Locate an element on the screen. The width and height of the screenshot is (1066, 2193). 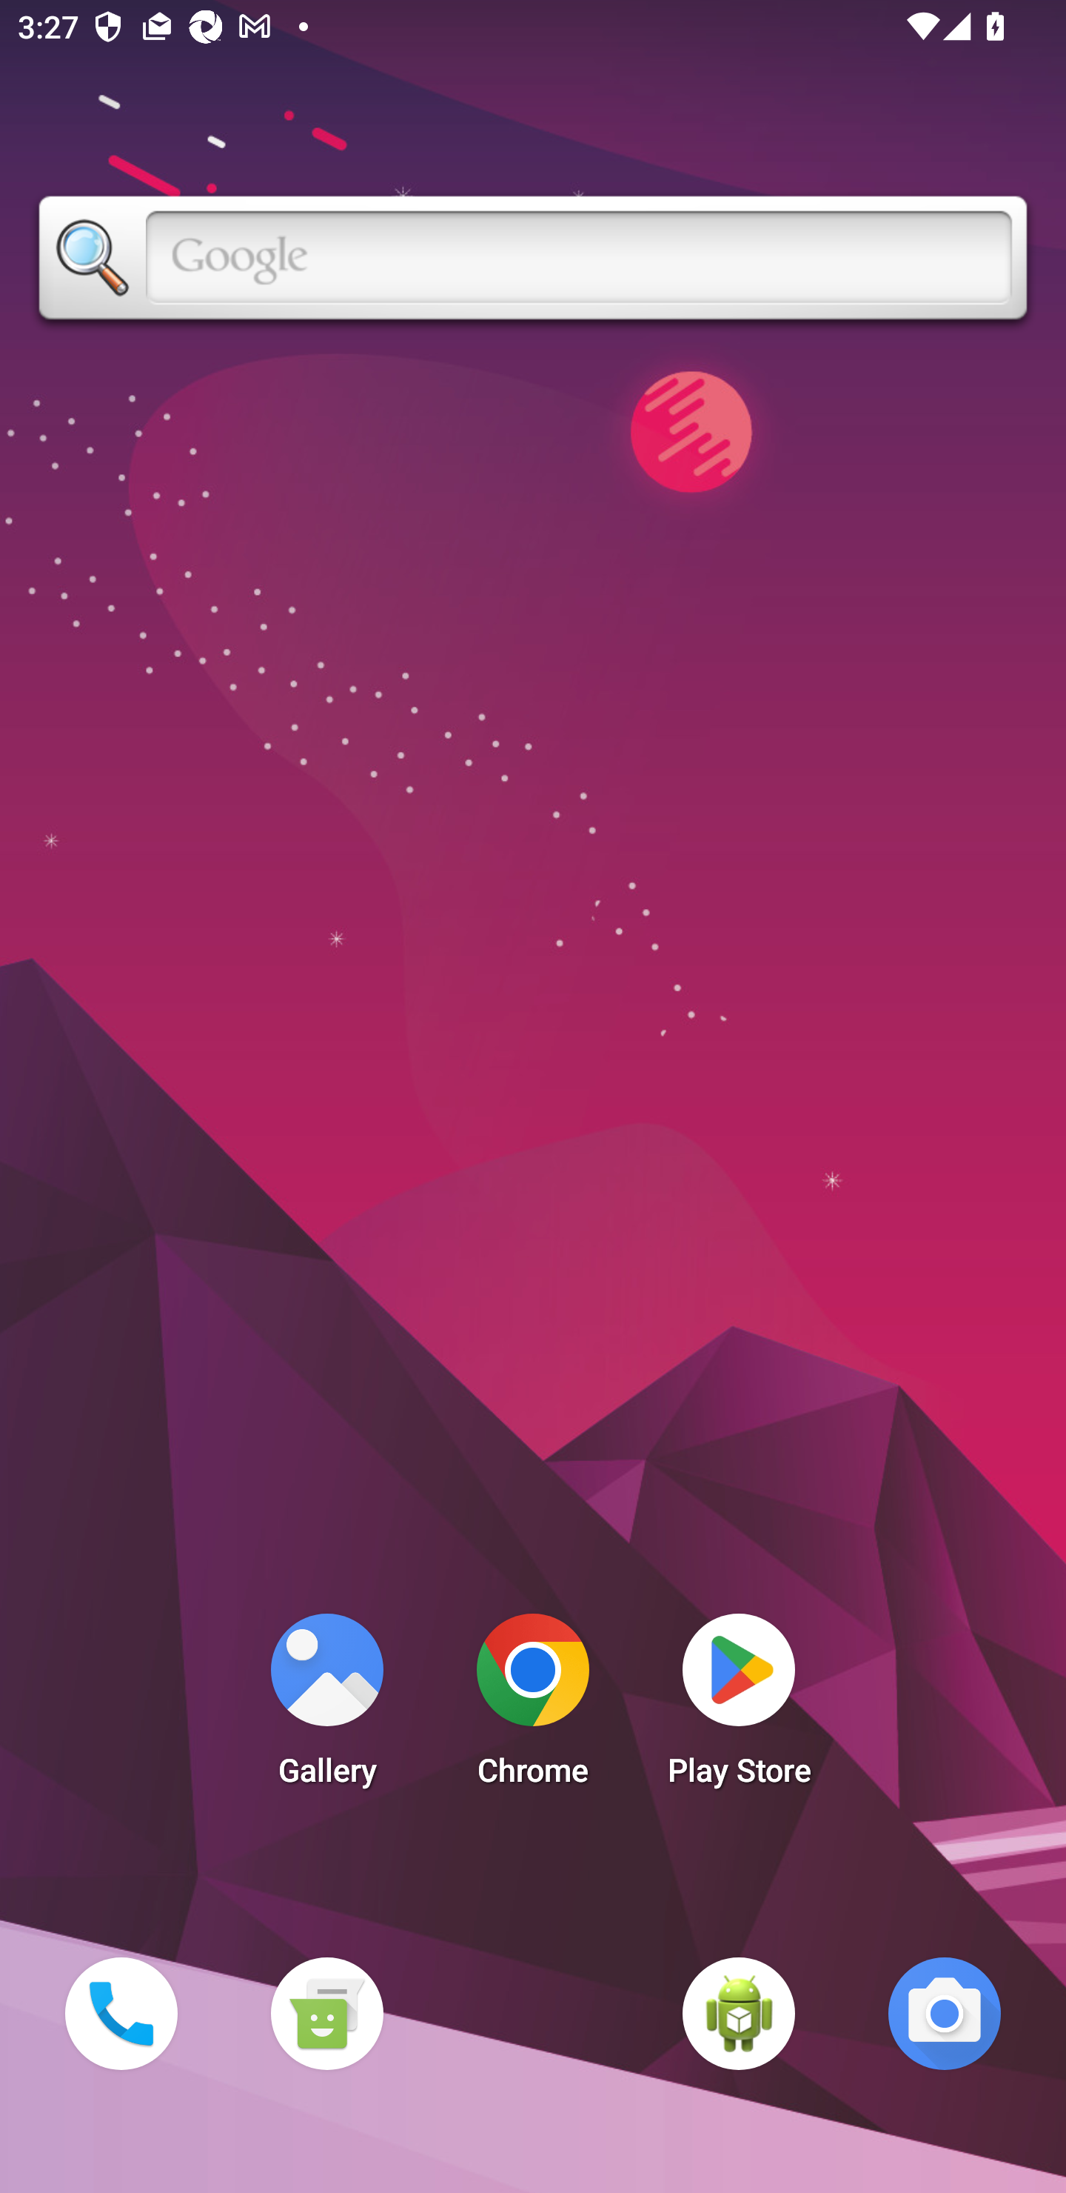
Phone is located at coordinates (121, 2013).